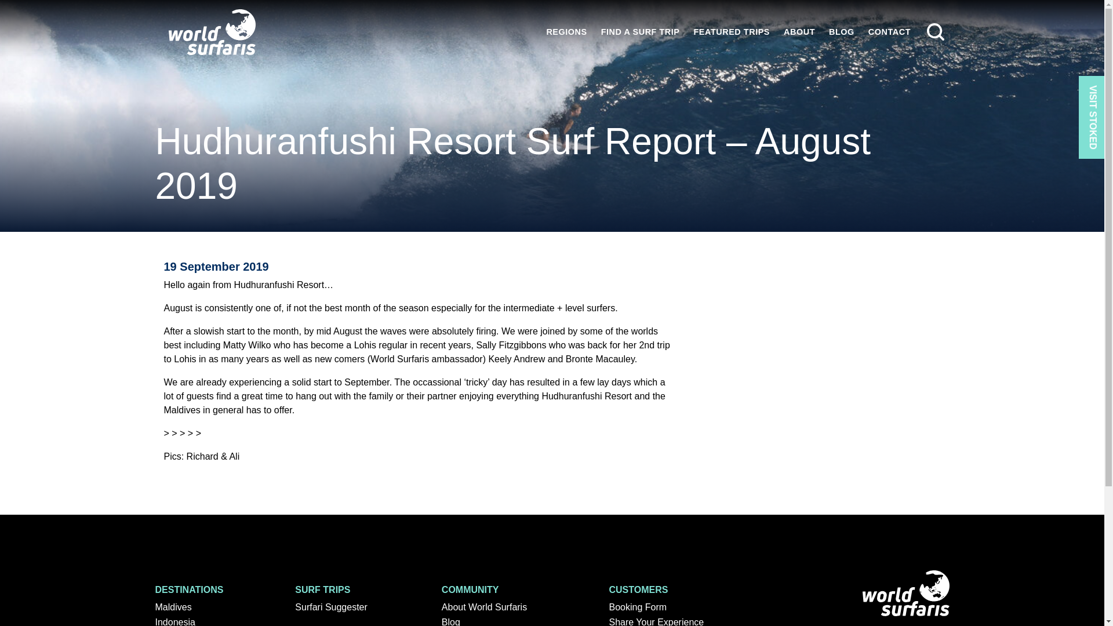  What do you see at coordinates (212, 32) in the screenshot?
I see `World Surfaris` at bounding box center [212, 32].